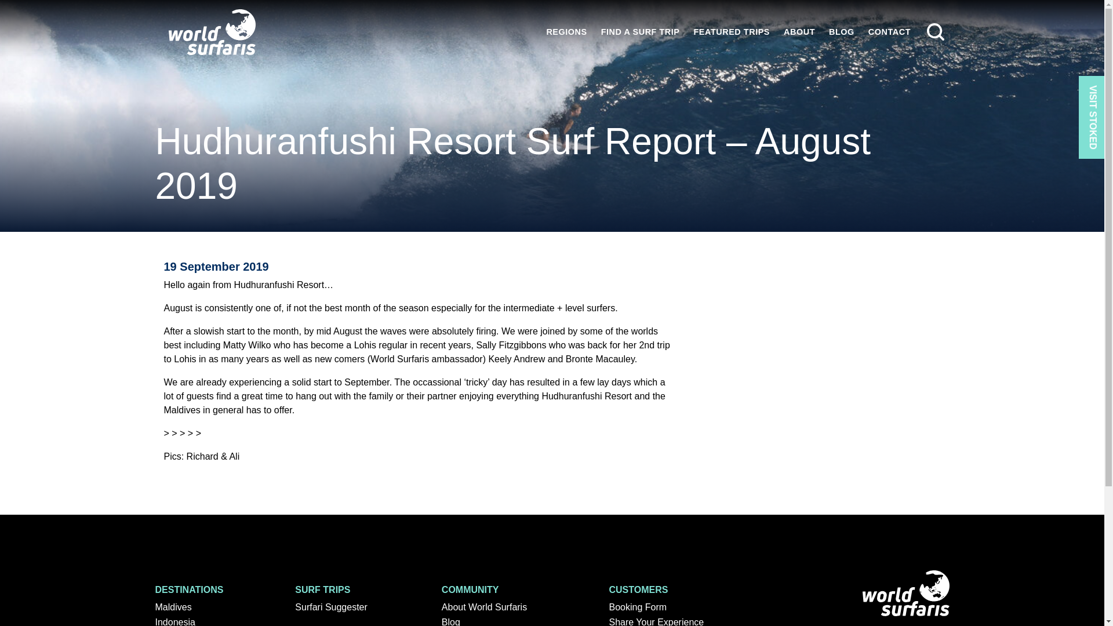  What do you see at coordinates (212, 32) in the screenshot?
I see `World Surfaris` at bounding box center [212, 32].